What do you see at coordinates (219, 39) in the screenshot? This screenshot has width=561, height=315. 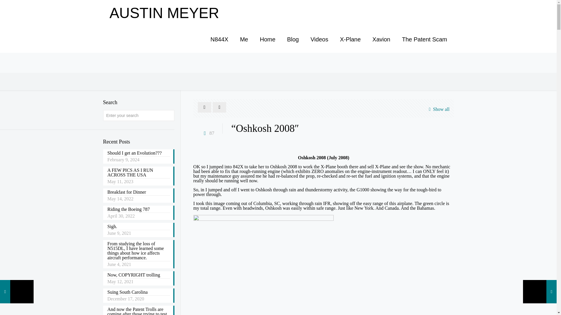 I see `N844X` at bounding box center [219, 39].